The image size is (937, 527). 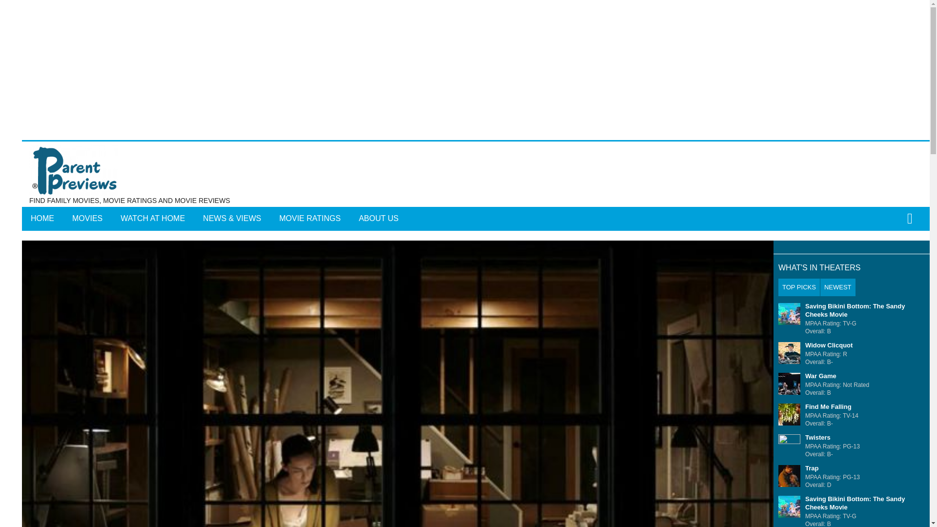 I want to click on TOP PICKS, so click(x=799, y=287).